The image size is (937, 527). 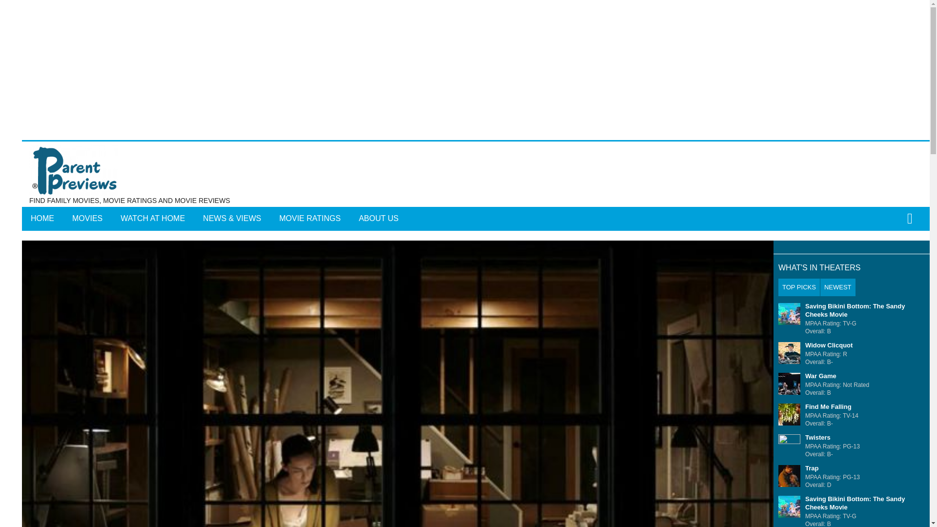 I want to click on TOP PICKS, so click(x=799, y=287).